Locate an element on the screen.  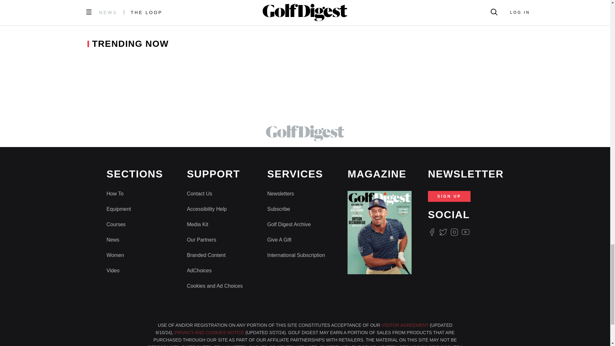
Youtube Icon is located at coordinates (466, 232).